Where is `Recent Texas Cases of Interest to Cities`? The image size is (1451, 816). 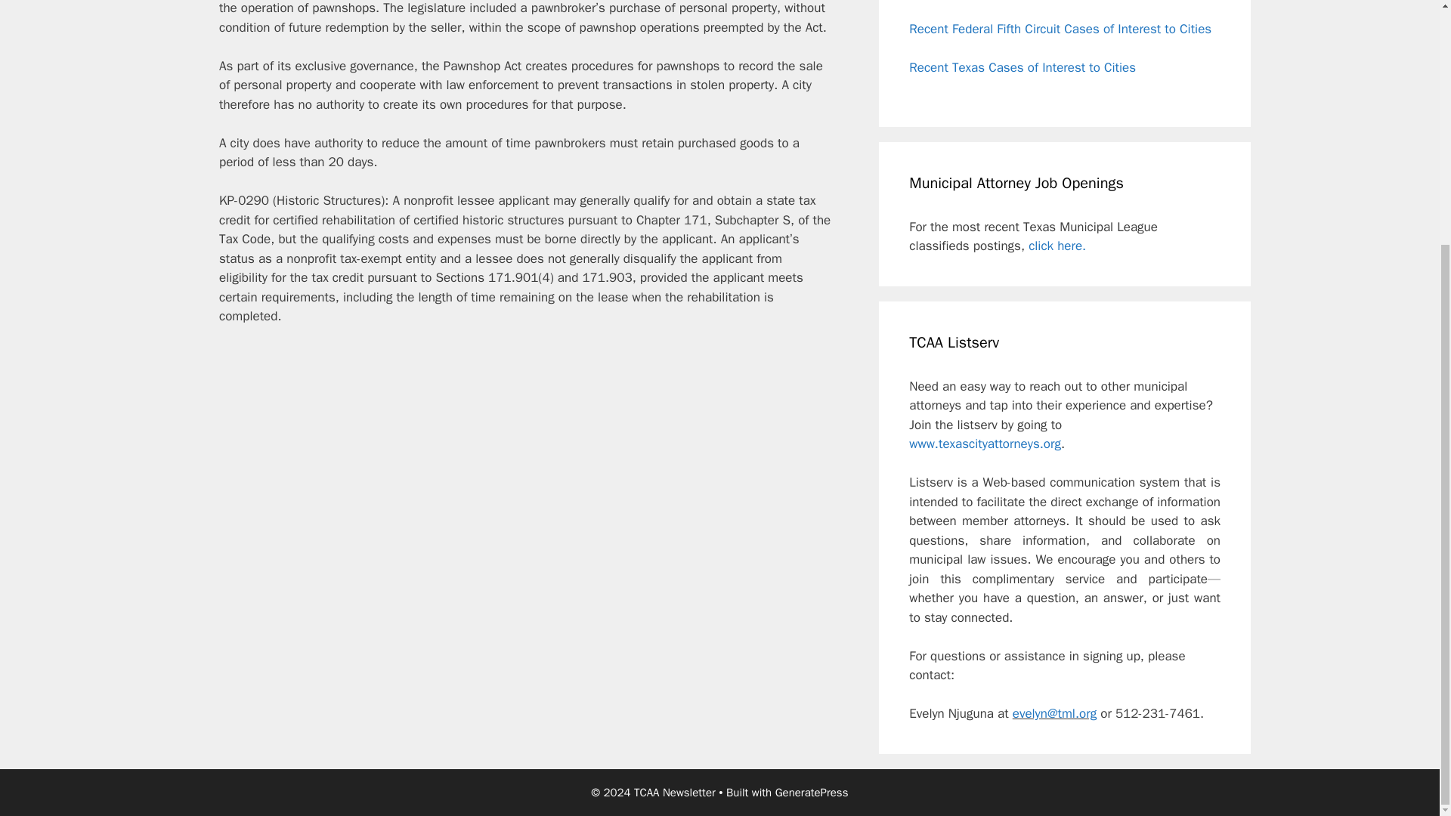
Recent Texas Cases of Interest to Cities is located at coordinates (1023, 67).